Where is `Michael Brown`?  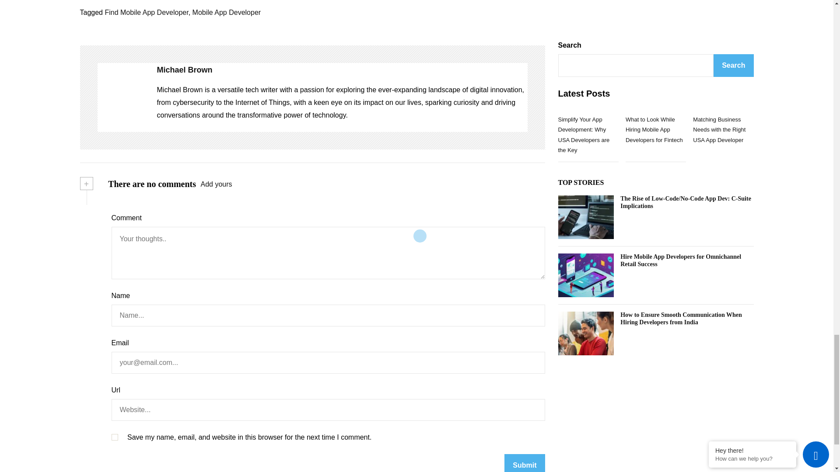 Michael Brown is located at coordinates (122, 97).